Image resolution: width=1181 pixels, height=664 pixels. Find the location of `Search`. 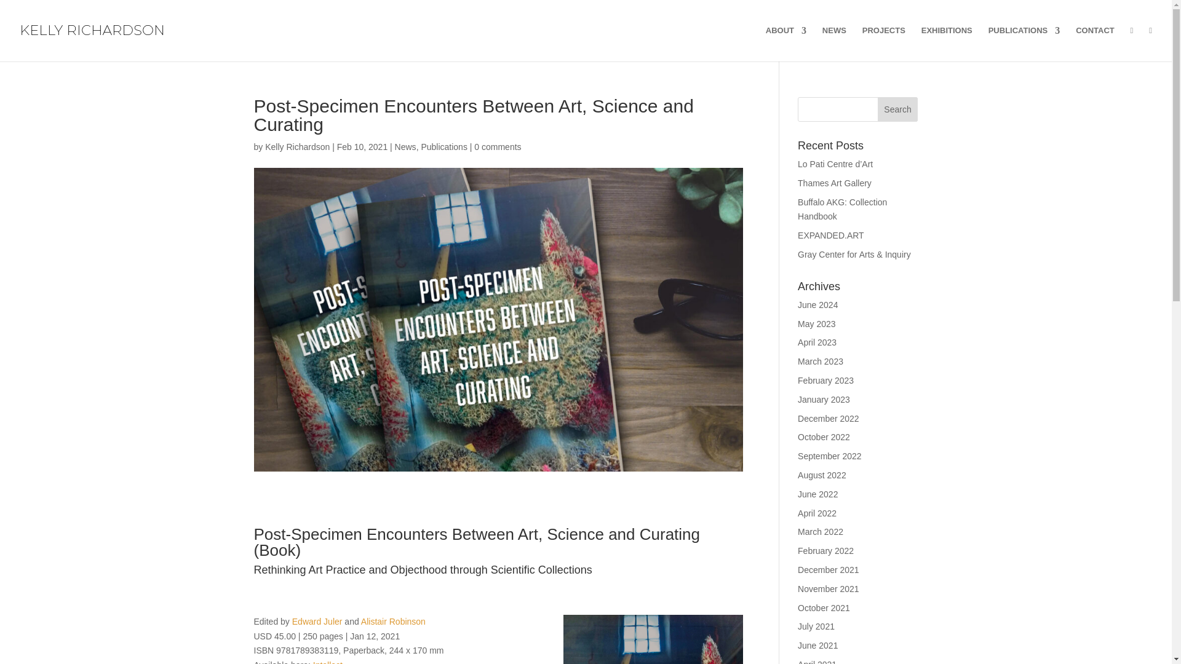

Search is located at coordinates (898, 109).